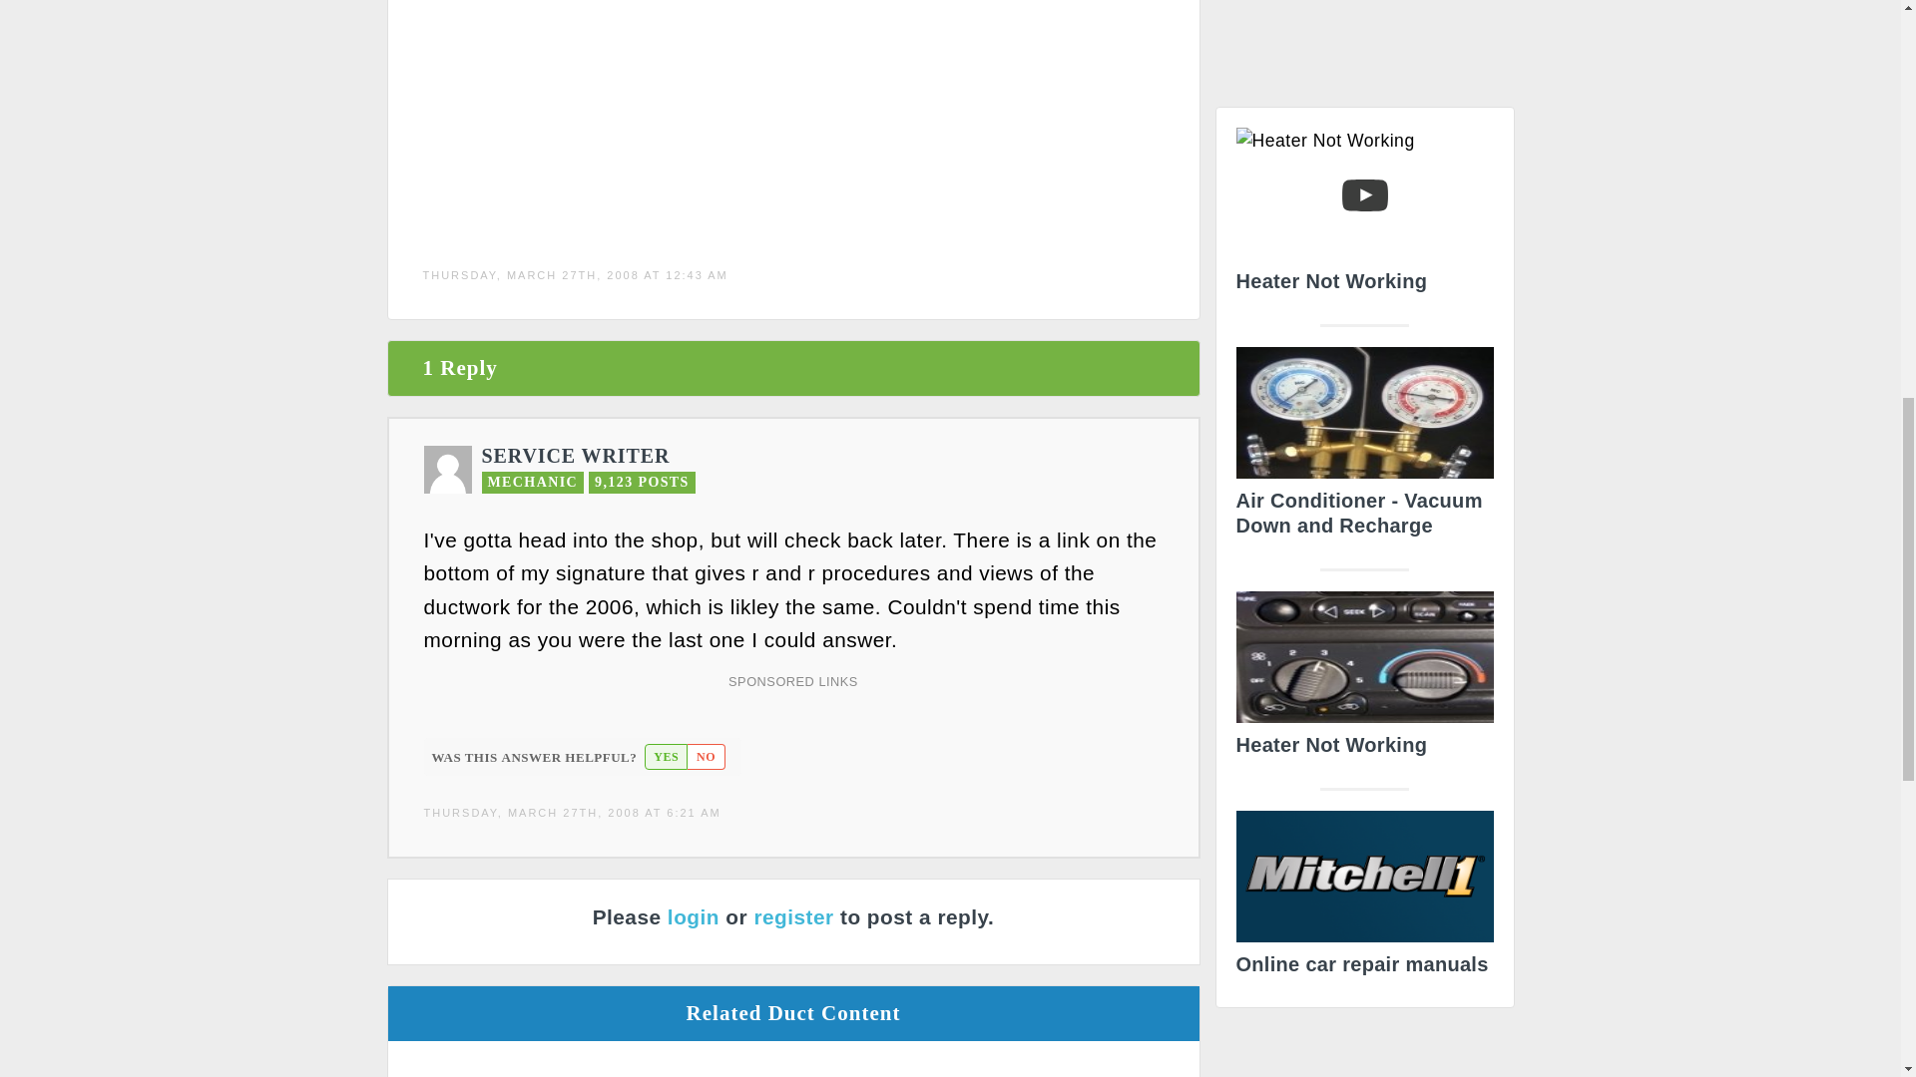 This screenshot has width=1916, height=1077. Describe the element at coordinates (1363, 447) in the screenshot. I see `Air Conditioner - Vacuum Down and Recharge` at that location.